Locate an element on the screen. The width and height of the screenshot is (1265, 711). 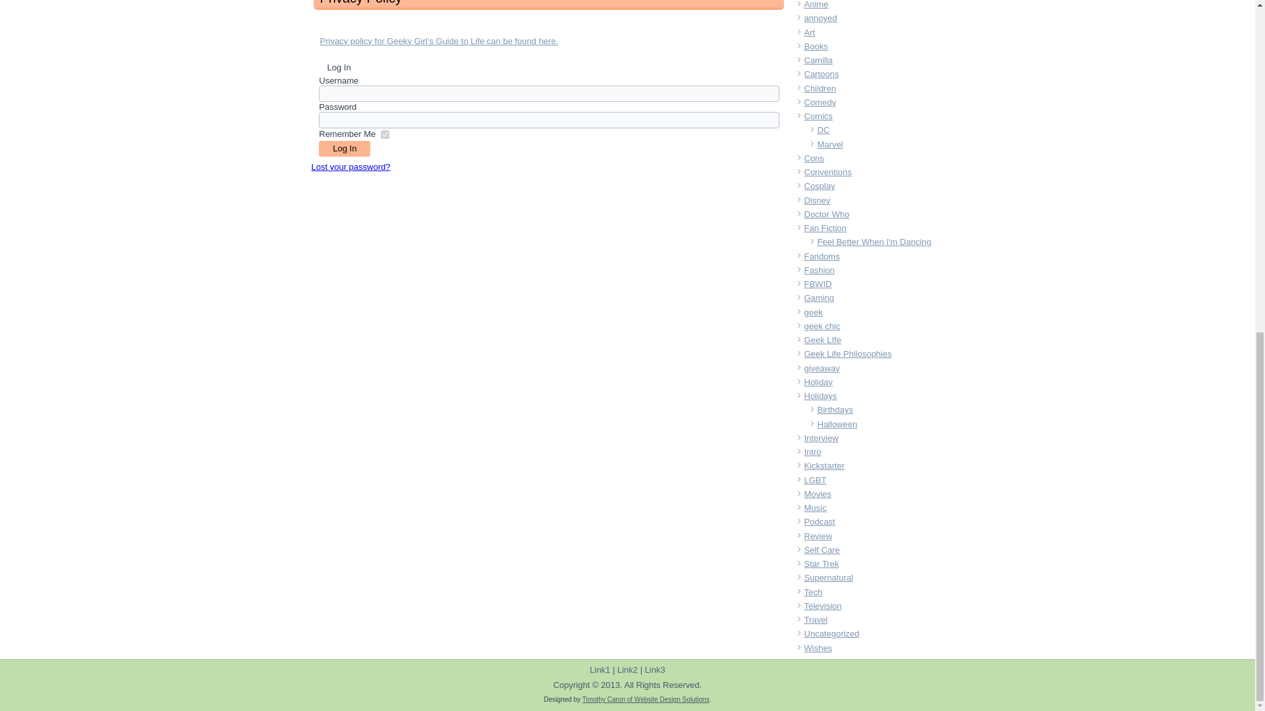
forever is located at coordinates (385, 134).